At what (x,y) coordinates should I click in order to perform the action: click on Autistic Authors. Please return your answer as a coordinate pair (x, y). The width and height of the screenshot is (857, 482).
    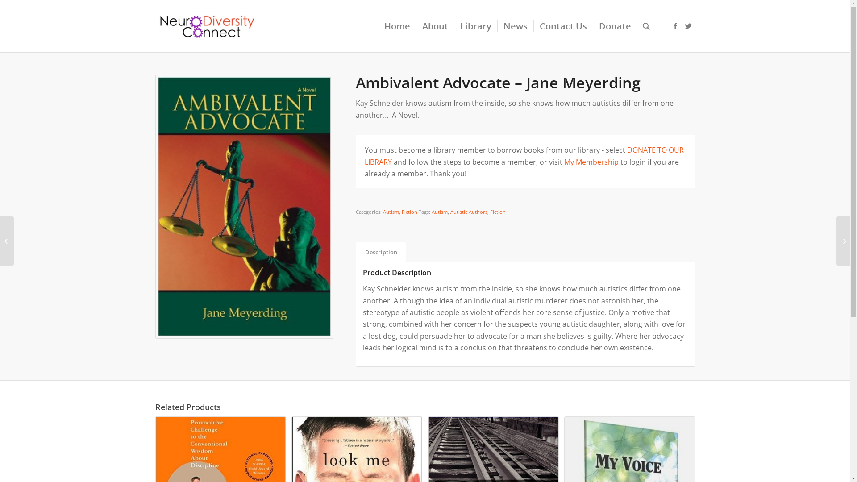
    Looking at the image, I should click on (469, 212).